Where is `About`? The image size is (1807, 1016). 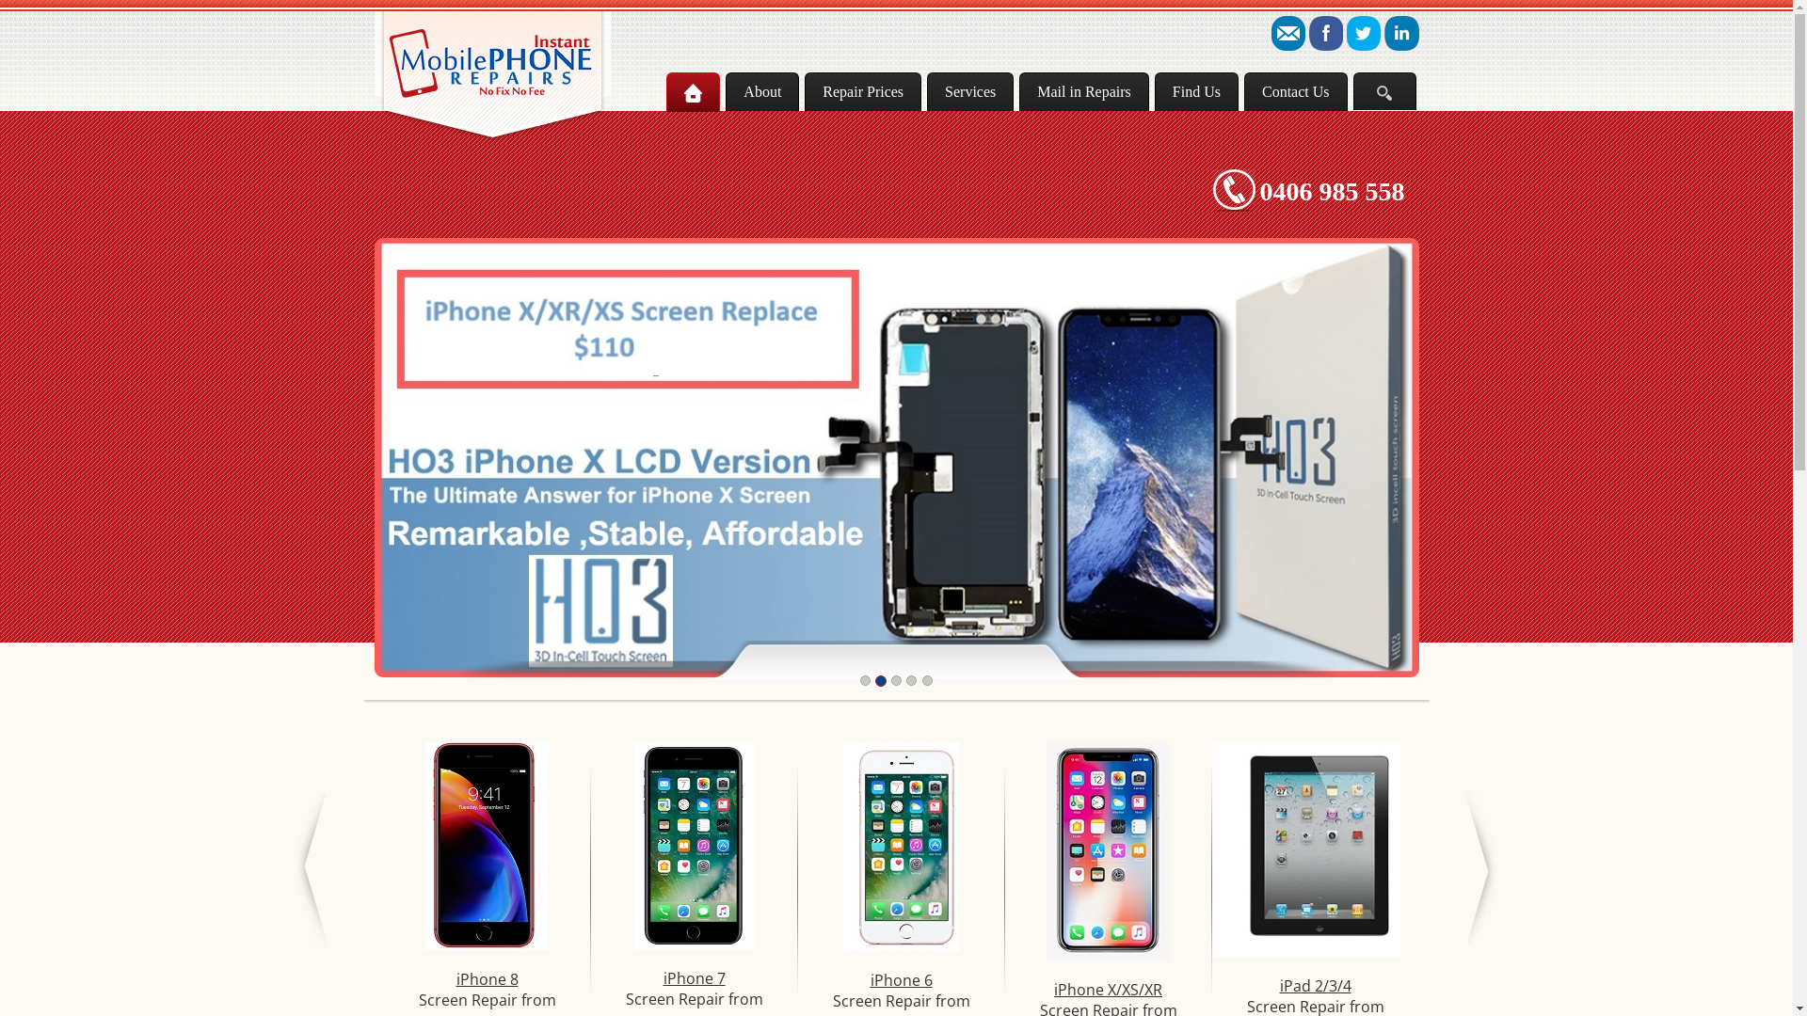
About is located at coordinates (762, 92).